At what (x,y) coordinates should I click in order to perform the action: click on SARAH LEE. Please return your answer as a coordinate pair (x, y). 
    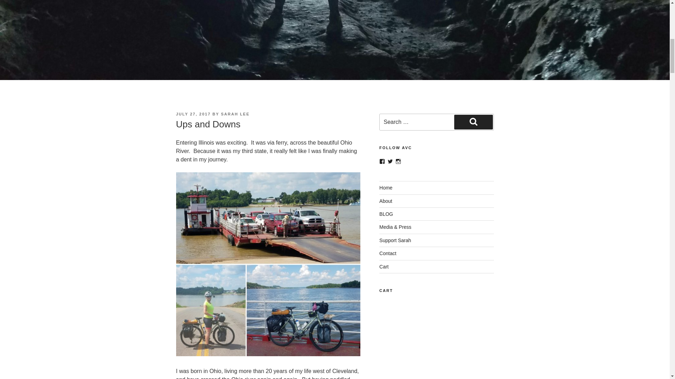
    Looking at the image, I should click on (235, 114).